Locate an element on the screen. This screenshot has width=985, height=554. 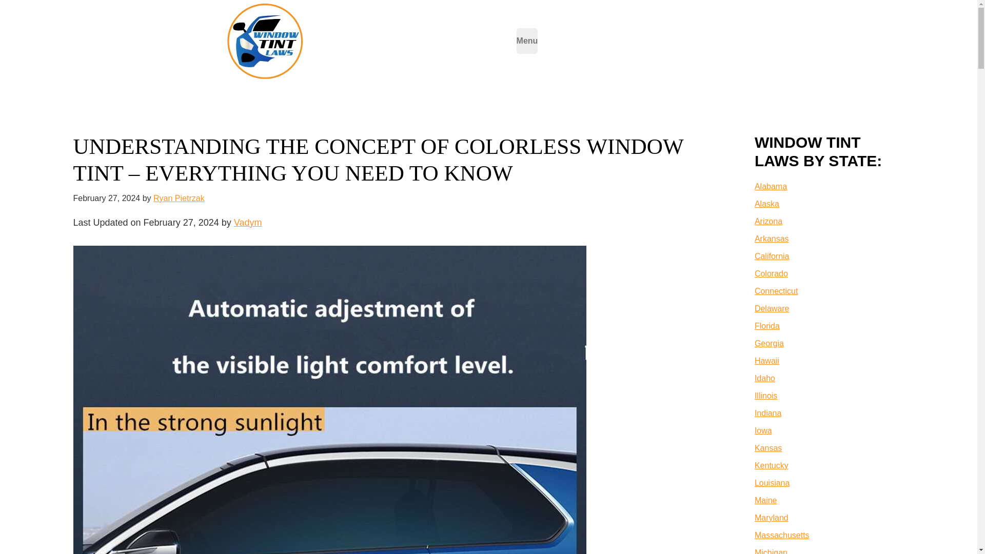
Massachusetts is located at coordinates (782, 535).